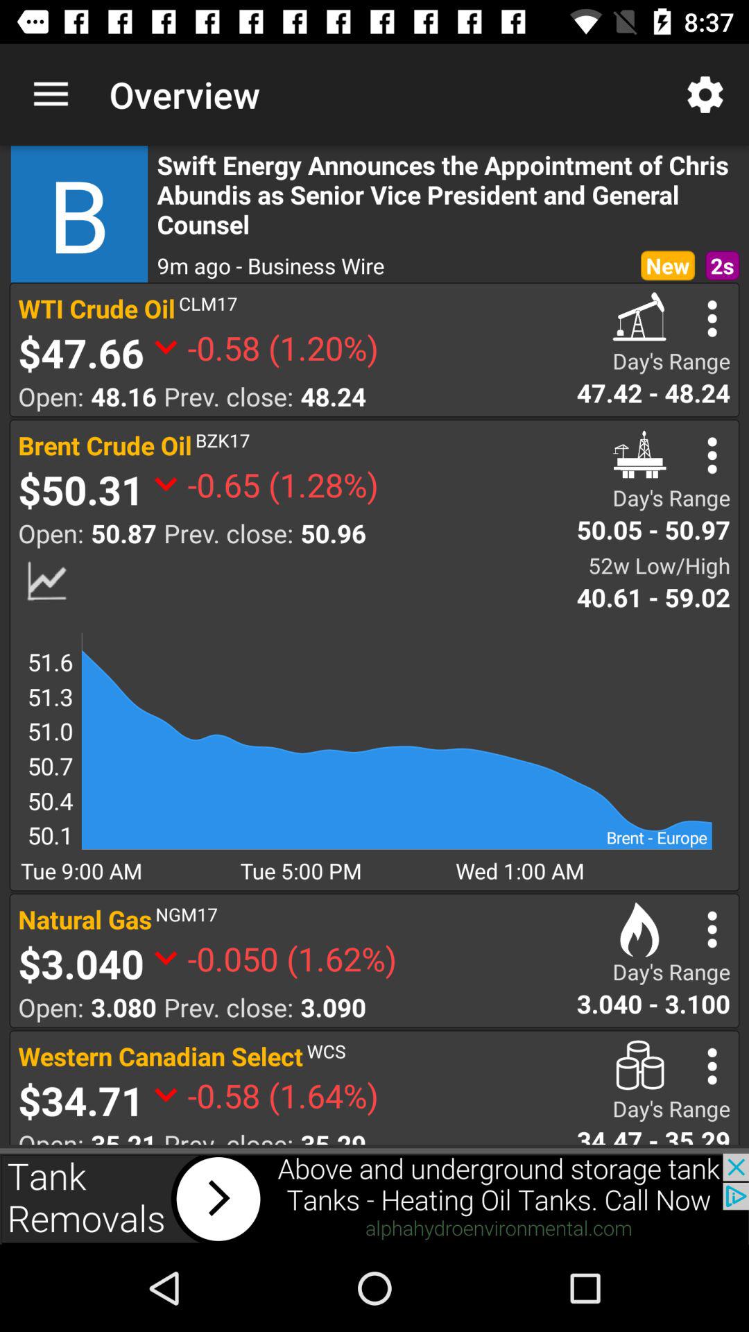 The width and height of the screenshot is (749, 1332). Describe the element at coordinates (712, 930) in the screenshot. I see `menu` at that location.